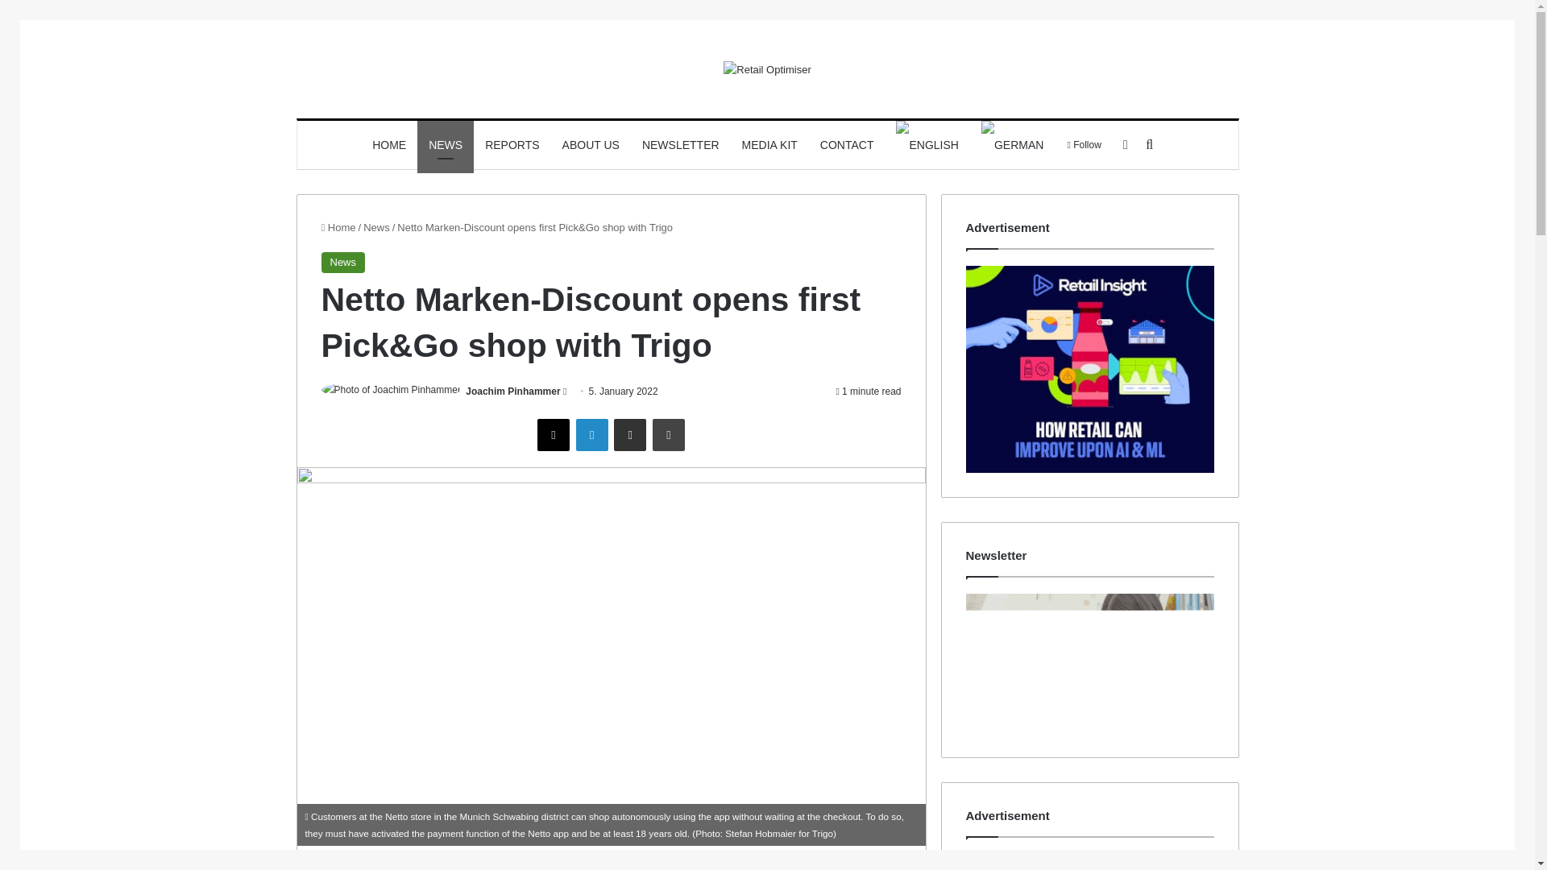 This screenshot has width=1547, height=870. Describe the element at coordinates (445, 145) in the screenshot. I see `NEWS` at that location.